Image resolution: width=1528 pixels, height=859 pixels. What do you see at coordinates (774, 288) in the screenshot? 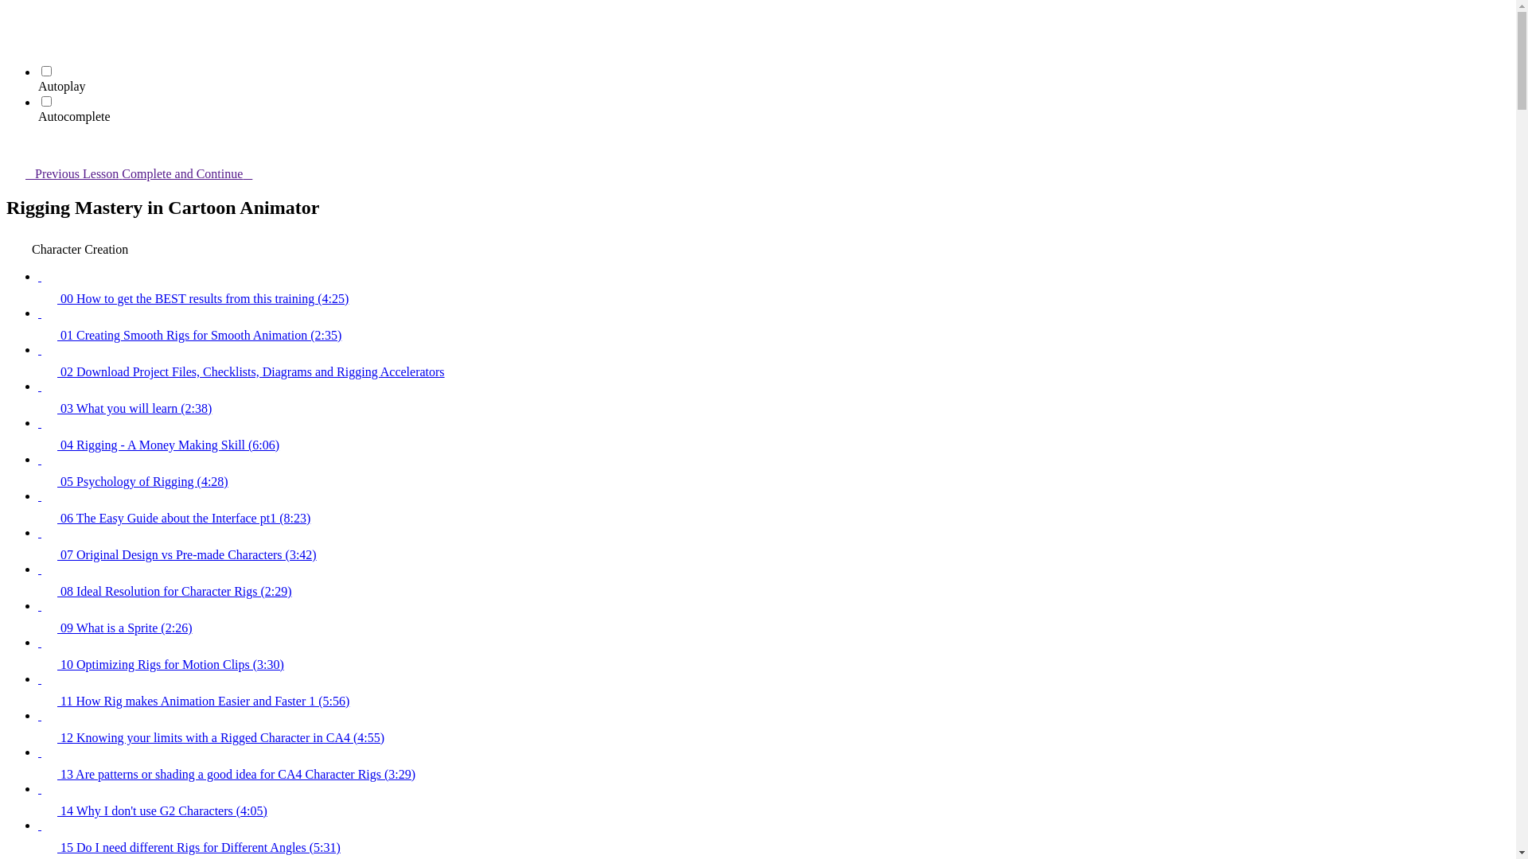
I see `  00 How to get the BEST results from this training (4:25)` at bounding box center [774, 288].